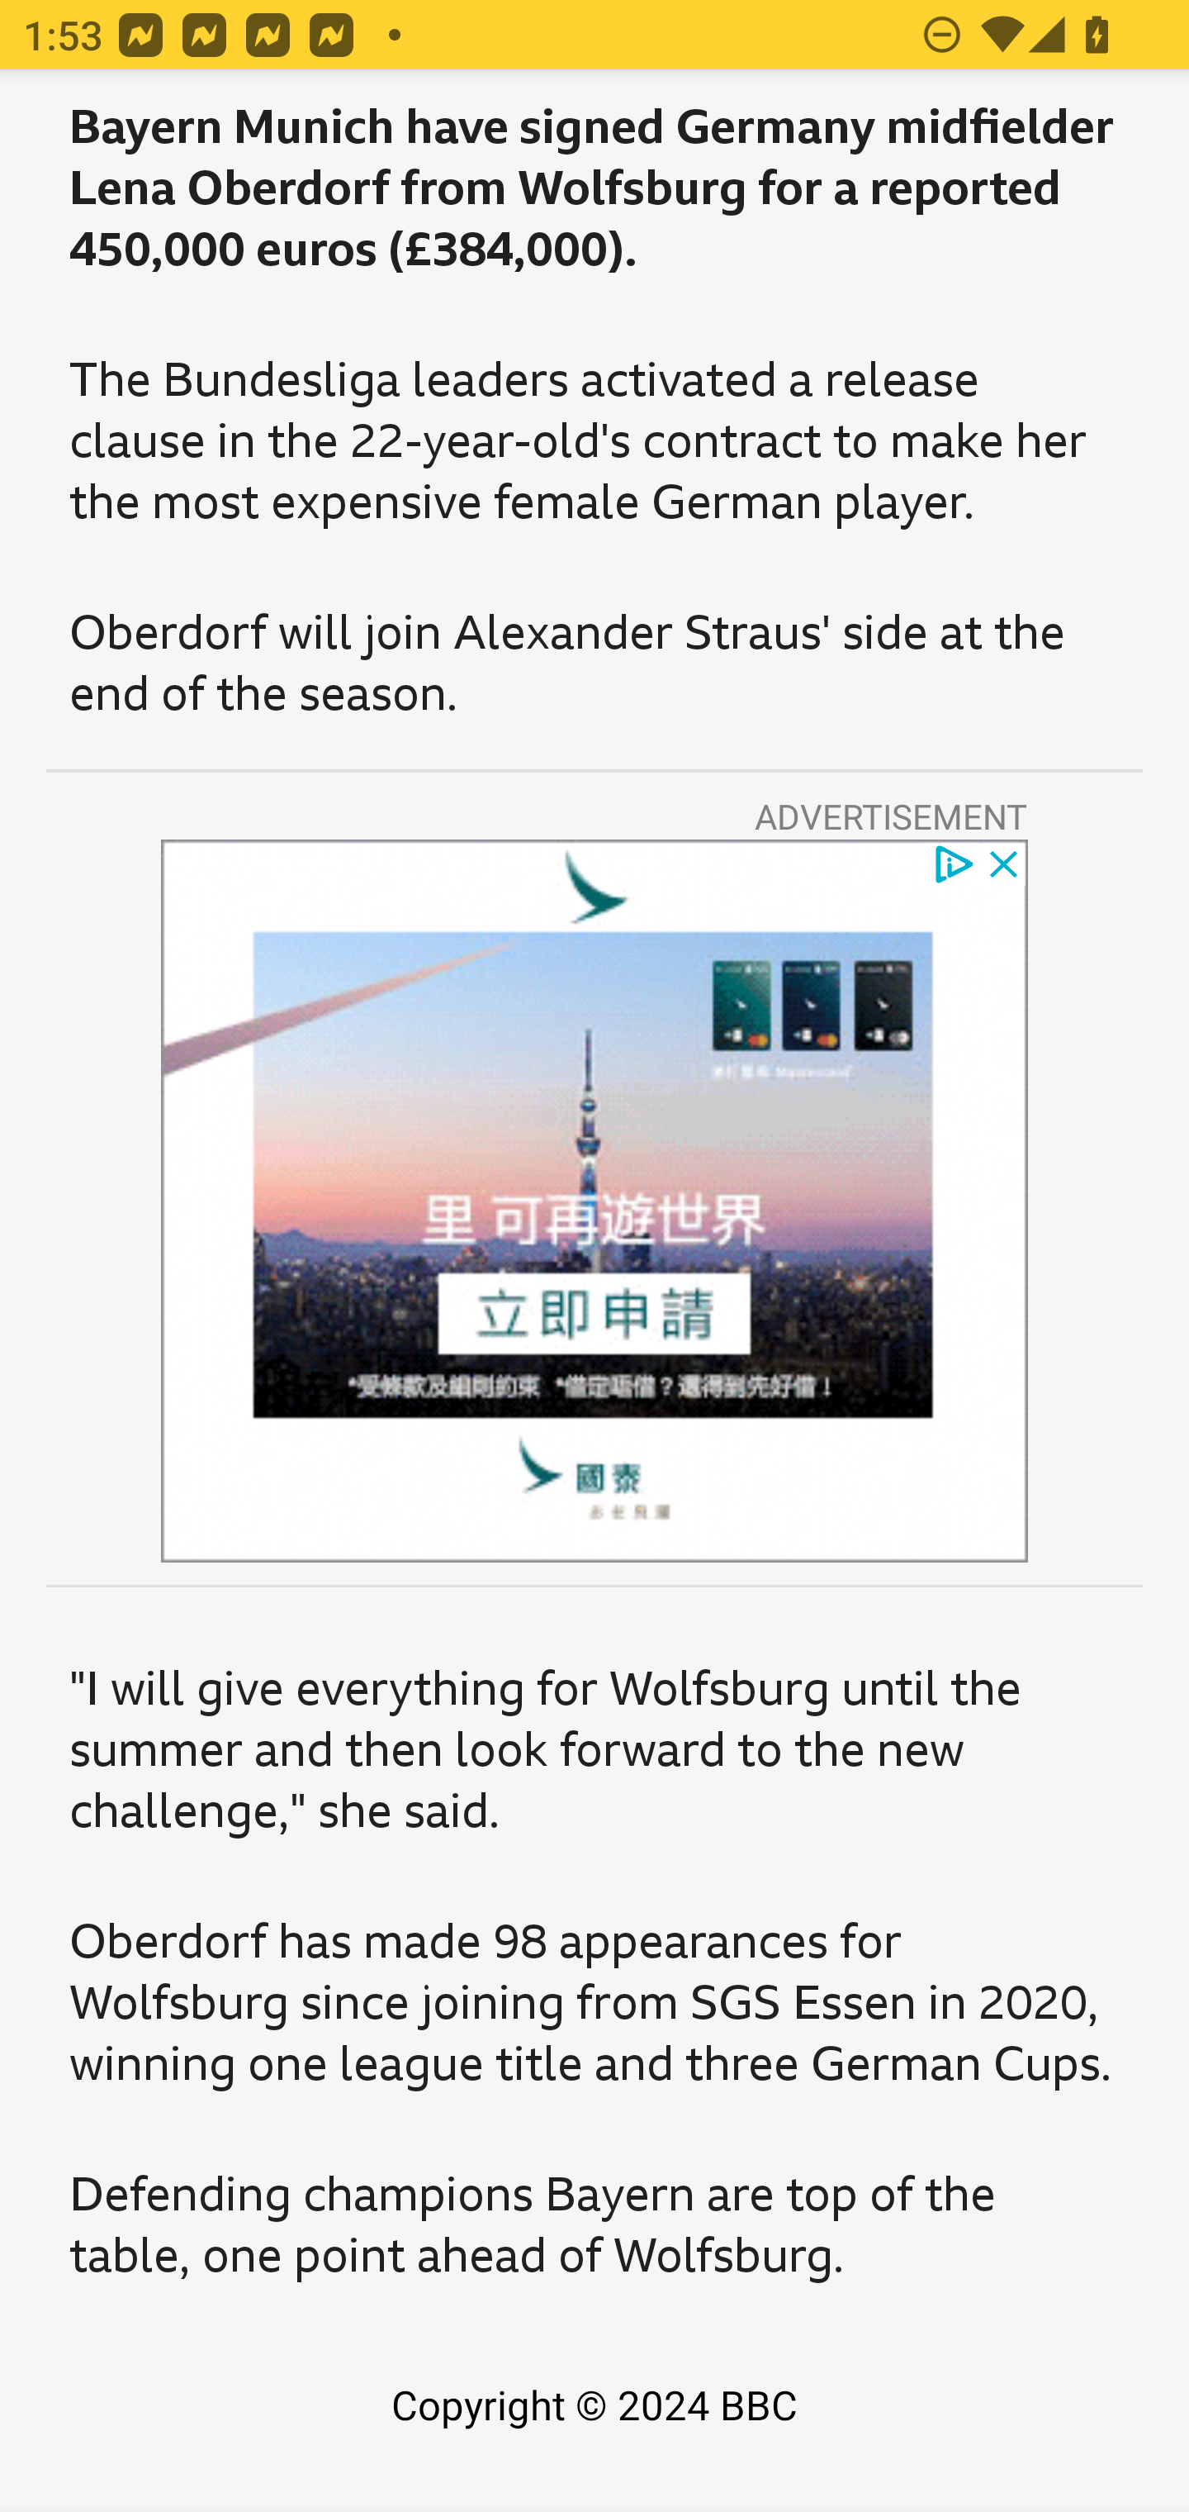  What do you see at coordinates (1005, 863) in the screenshot?
I see `close_button` at bounding box center [1005, 863].